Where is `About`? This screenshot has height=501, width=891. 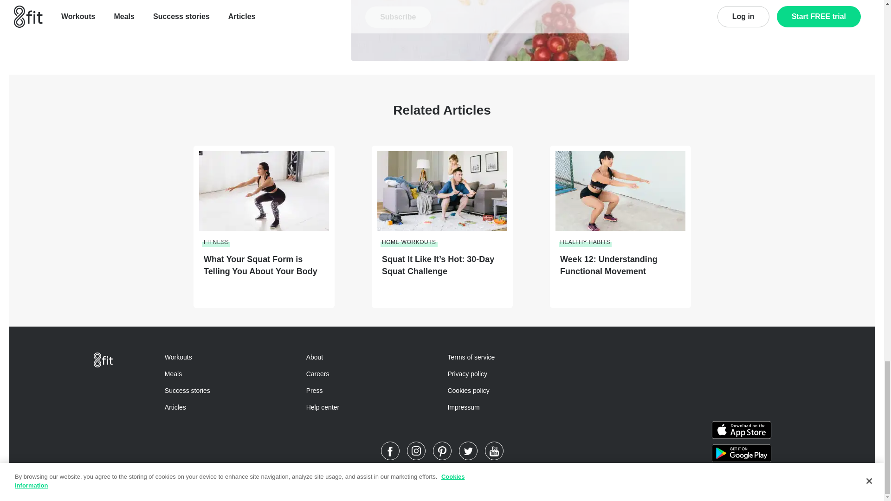
About is located at coordinates (315, 357).